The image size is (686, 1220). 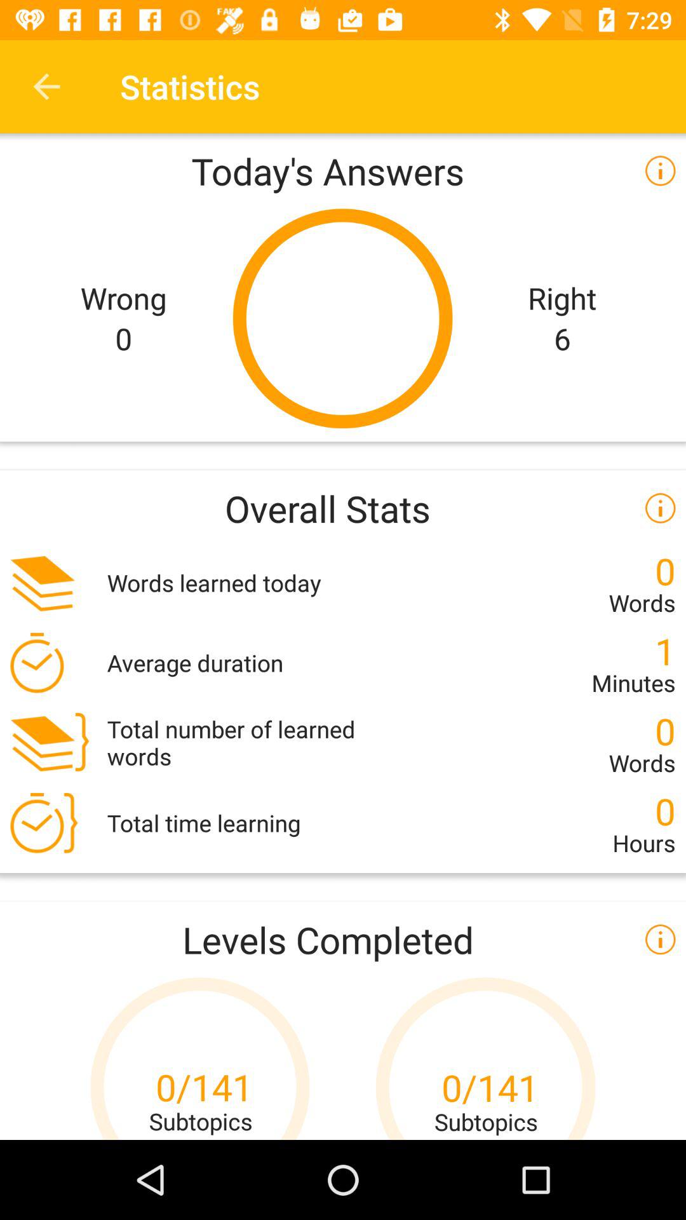 I want to click on turn off the icon above words learned today icon, so click(x=343, y=508).